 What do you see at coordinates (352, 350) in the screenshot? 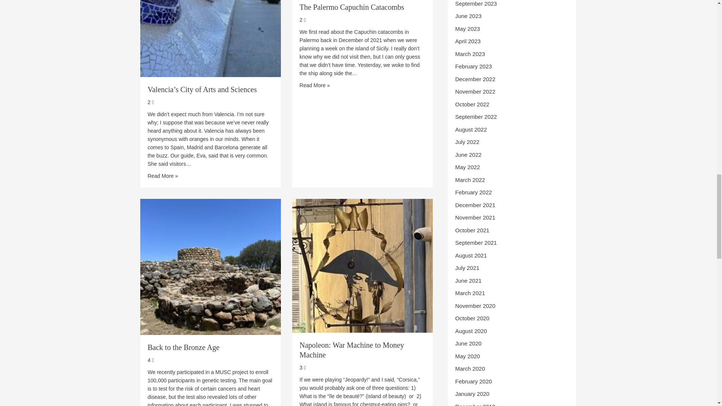
I see `Napoleon: War Machine to Money Machine` at bounding box center [352, 350].